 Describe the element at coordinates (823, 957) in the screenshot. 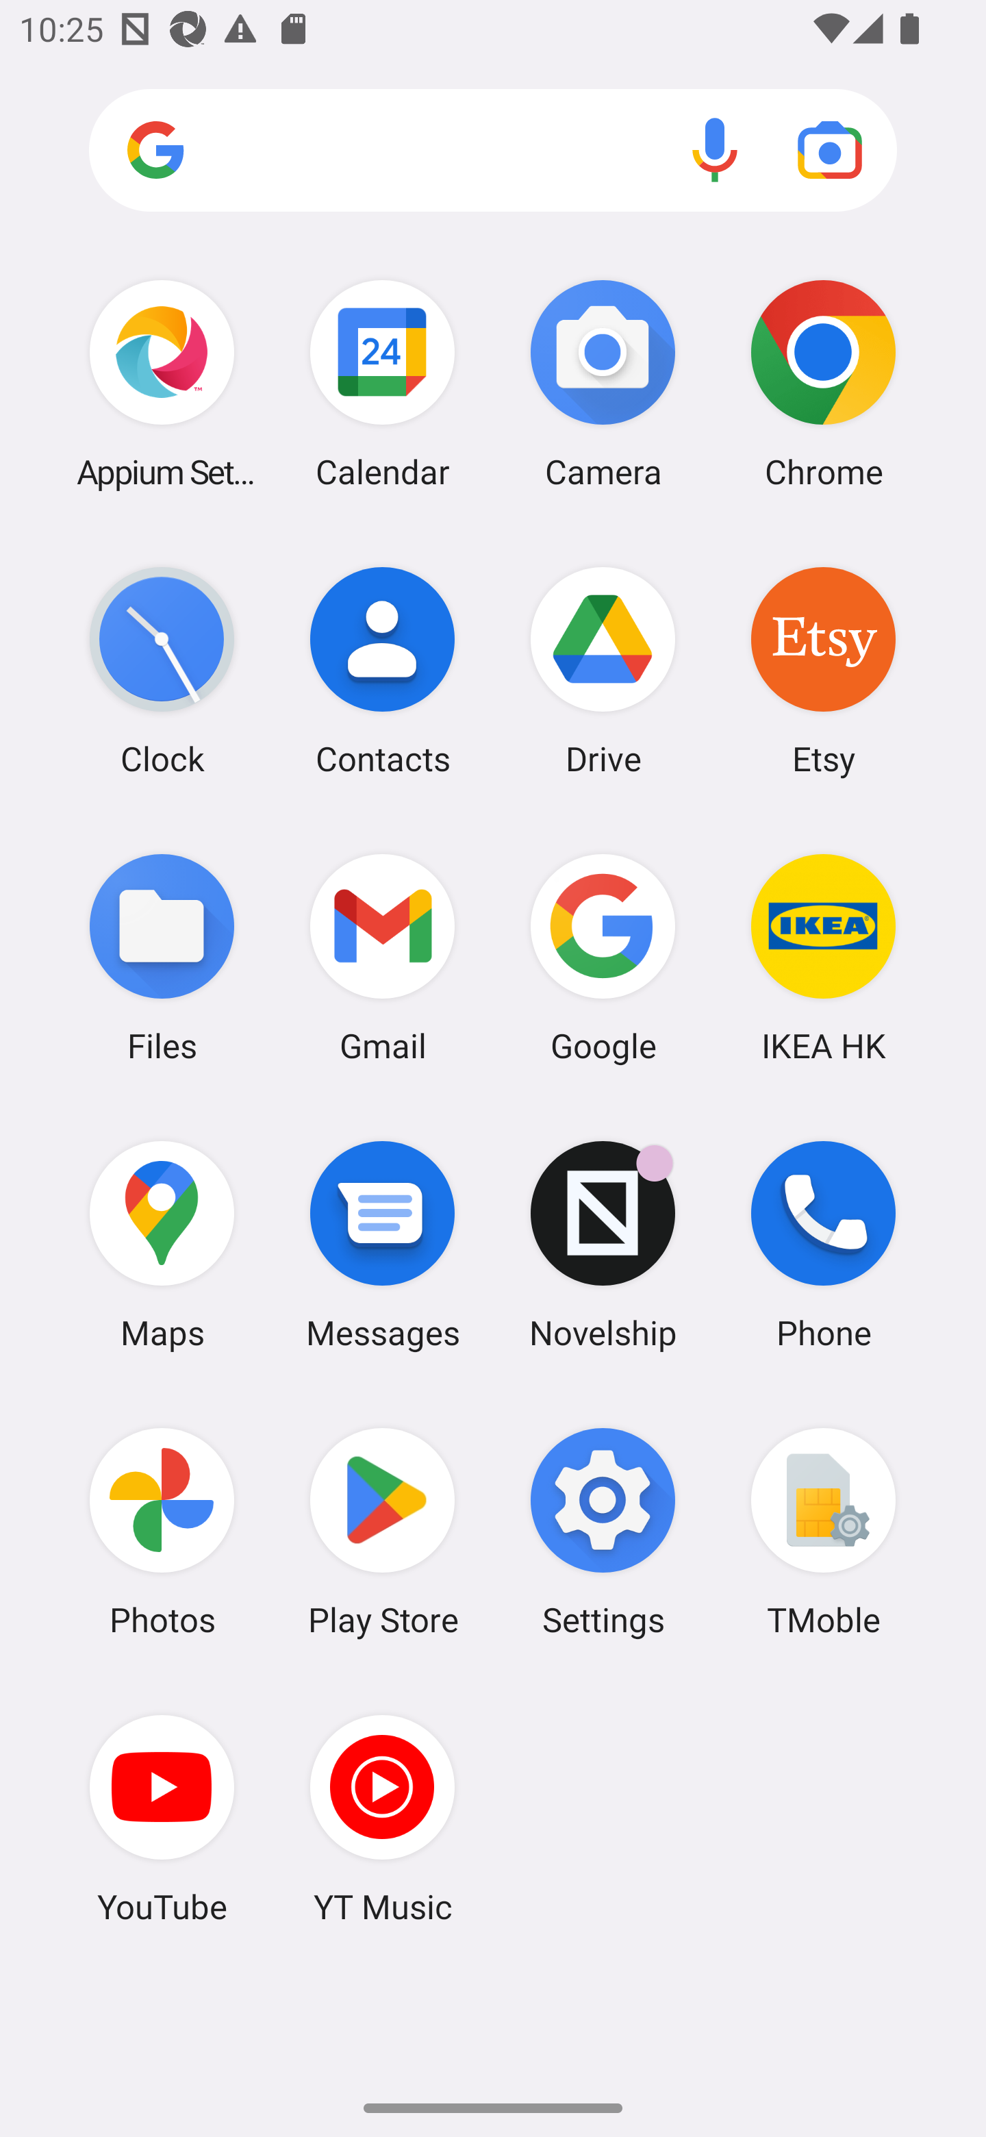

I see `IKEA HK` at that location.